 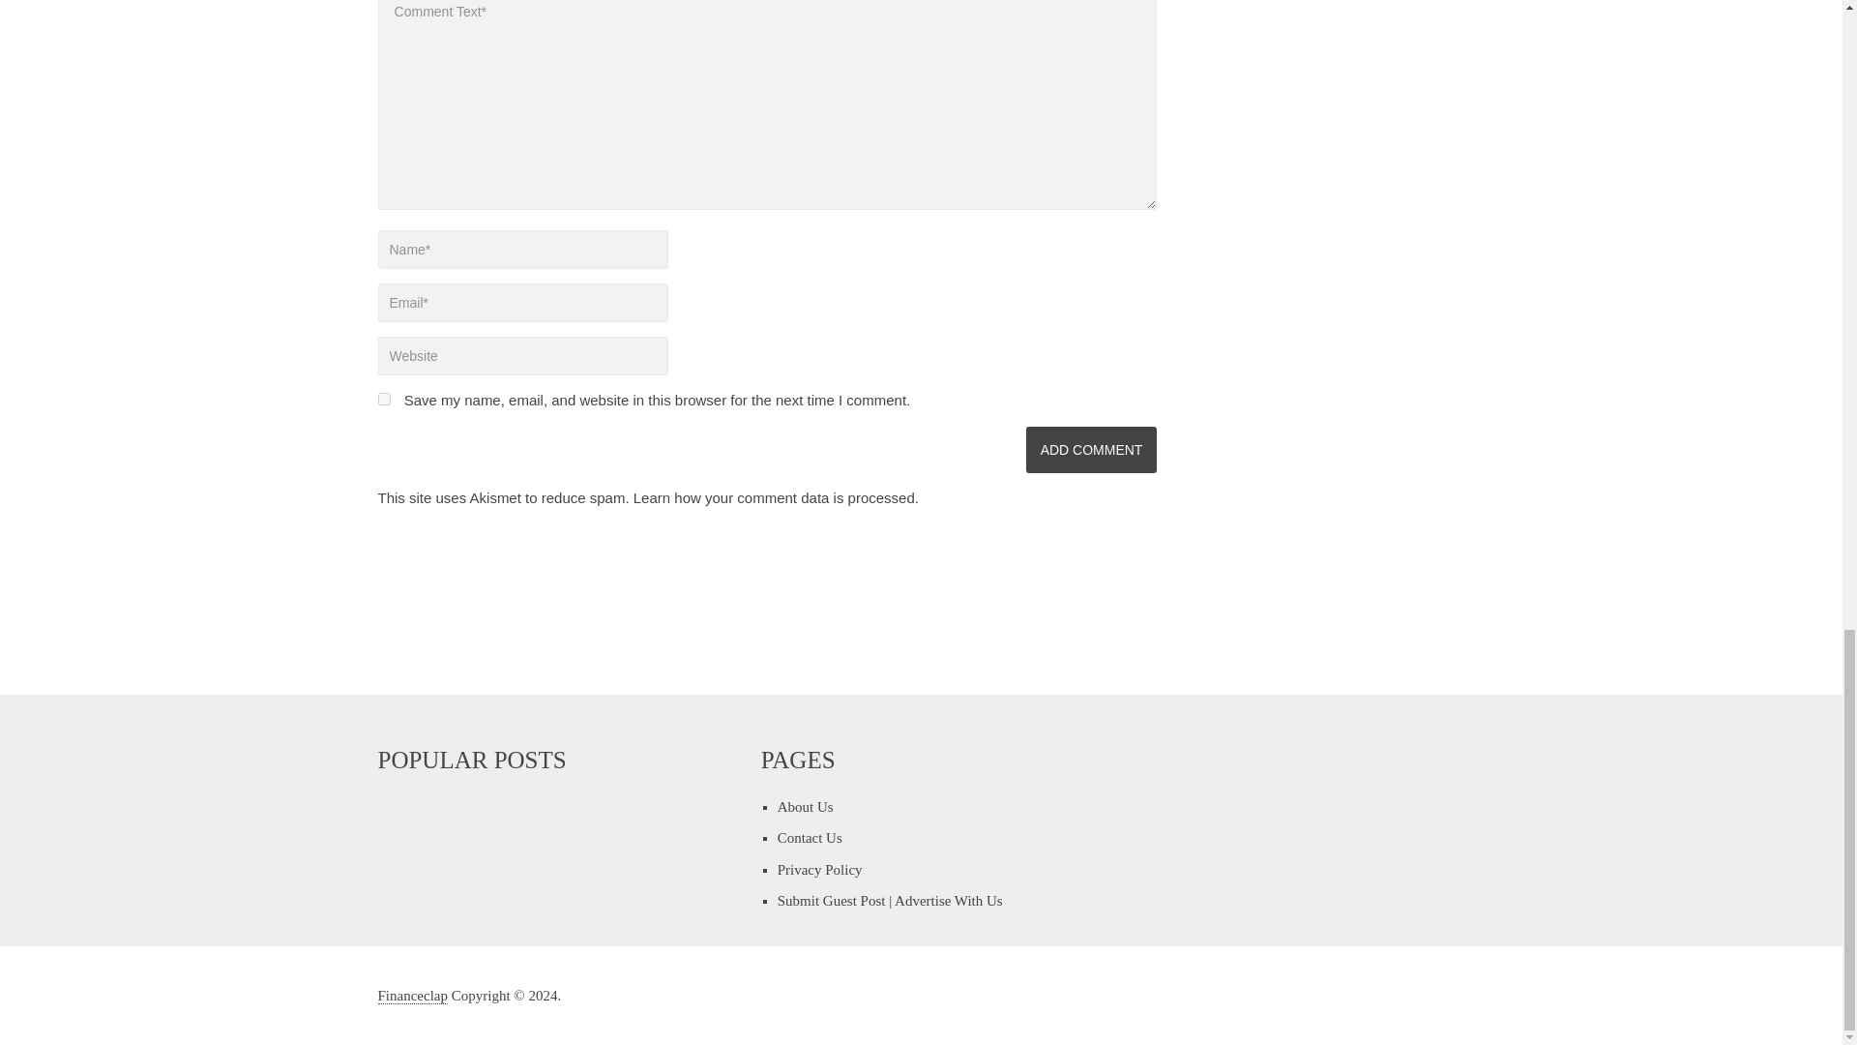 What do you see at coordinates (774, 497) in the screenshot?
I see `Learn how your comment data is processed` at bounding box center [774, 497].